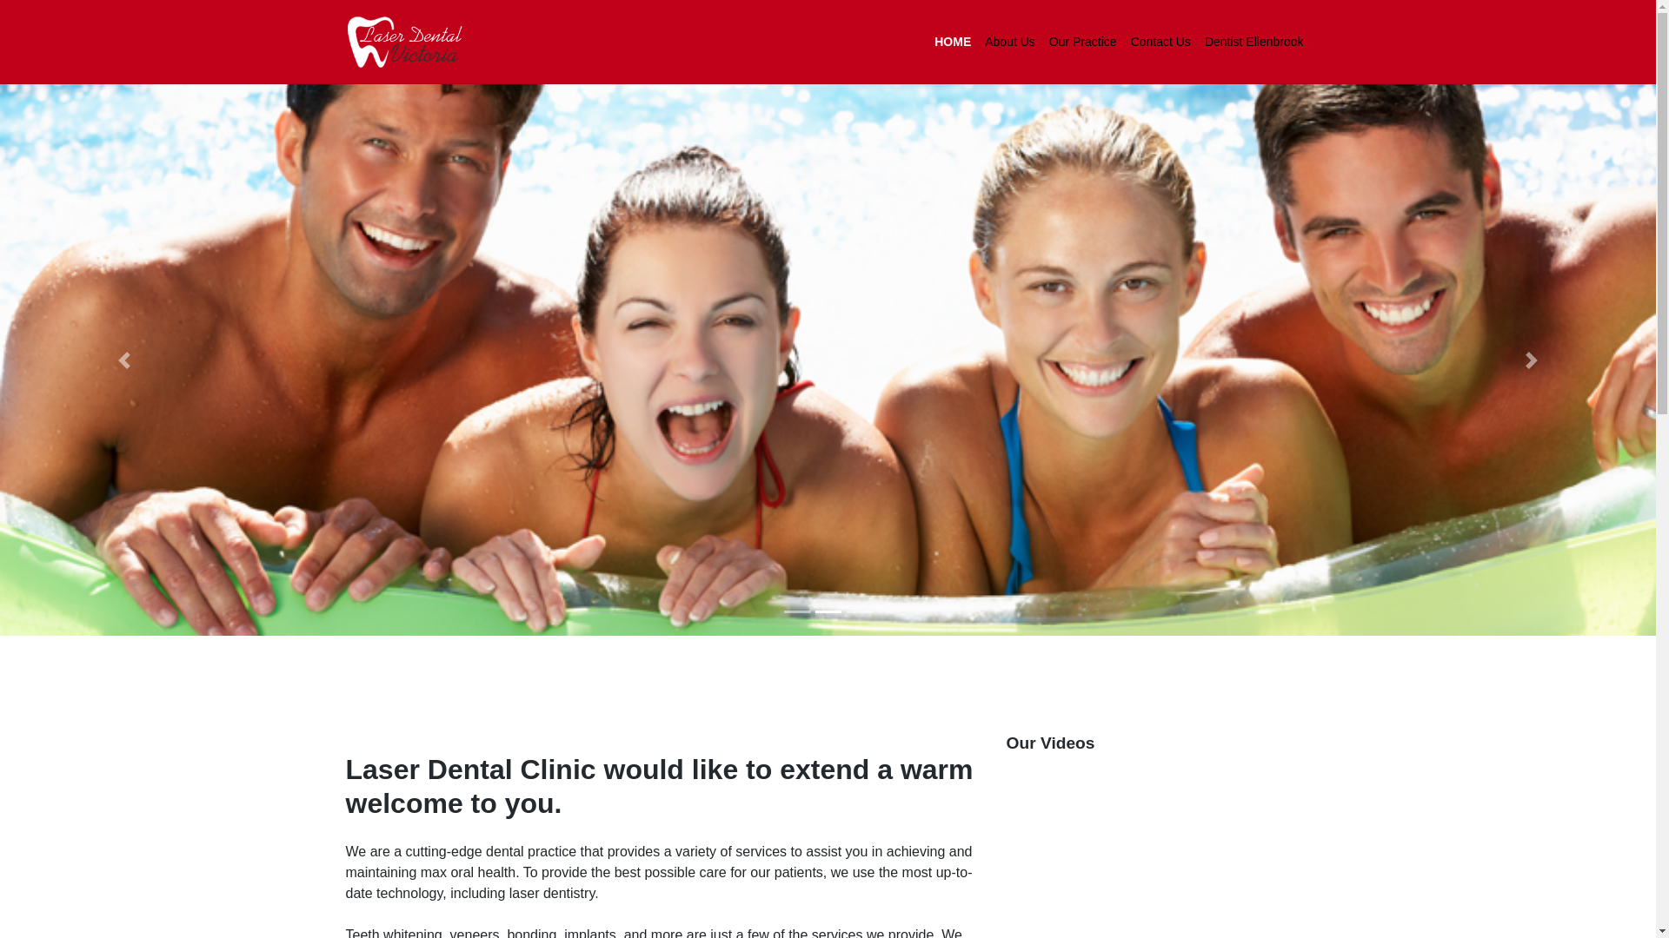 The width and height of the screenshot is (1669, 938). Describe the element at coordinates (124, 415) in the screenshot. I see `Previous` at that location.